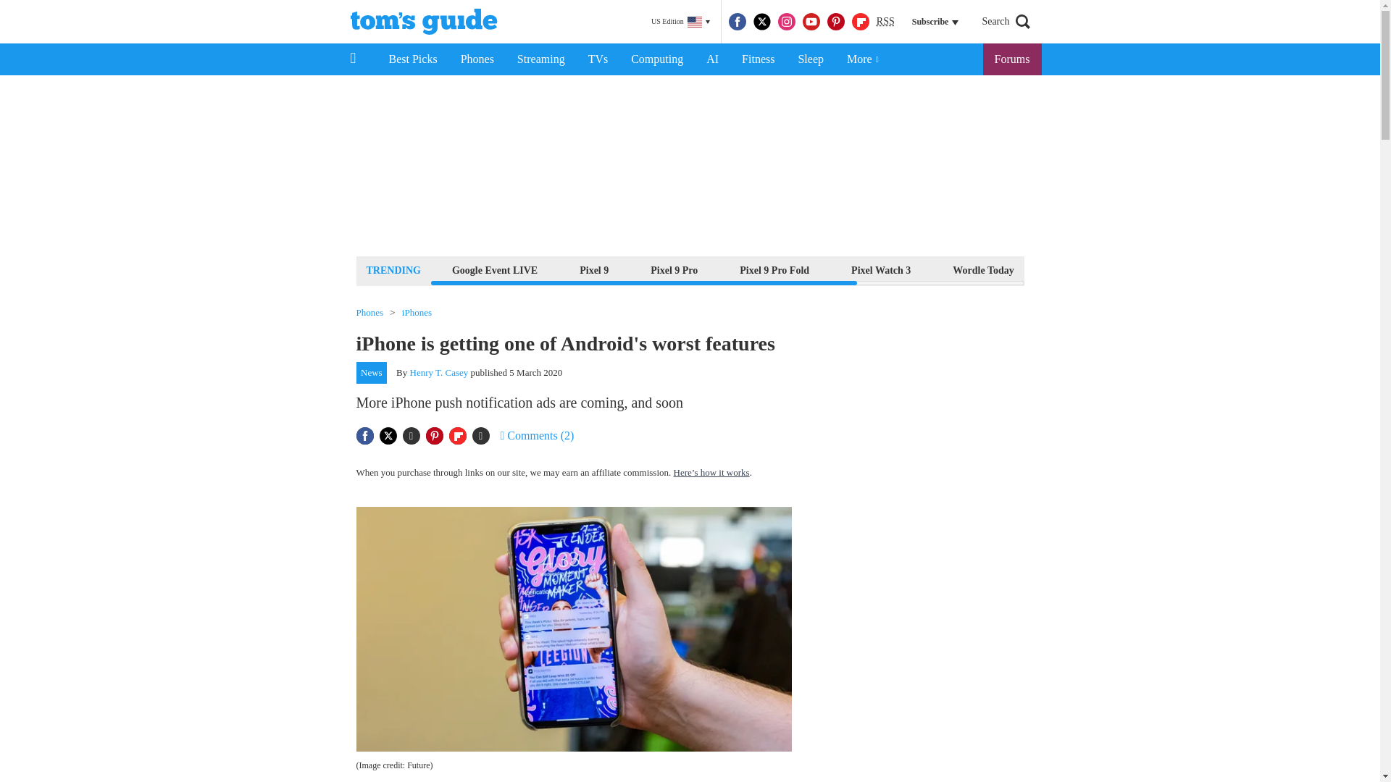 The width and height of the screenshot is (1391, 782). What do you see at coordinates (541, 59) in the screenshot?
I see `Streaming` at bounding box center [541, 59].